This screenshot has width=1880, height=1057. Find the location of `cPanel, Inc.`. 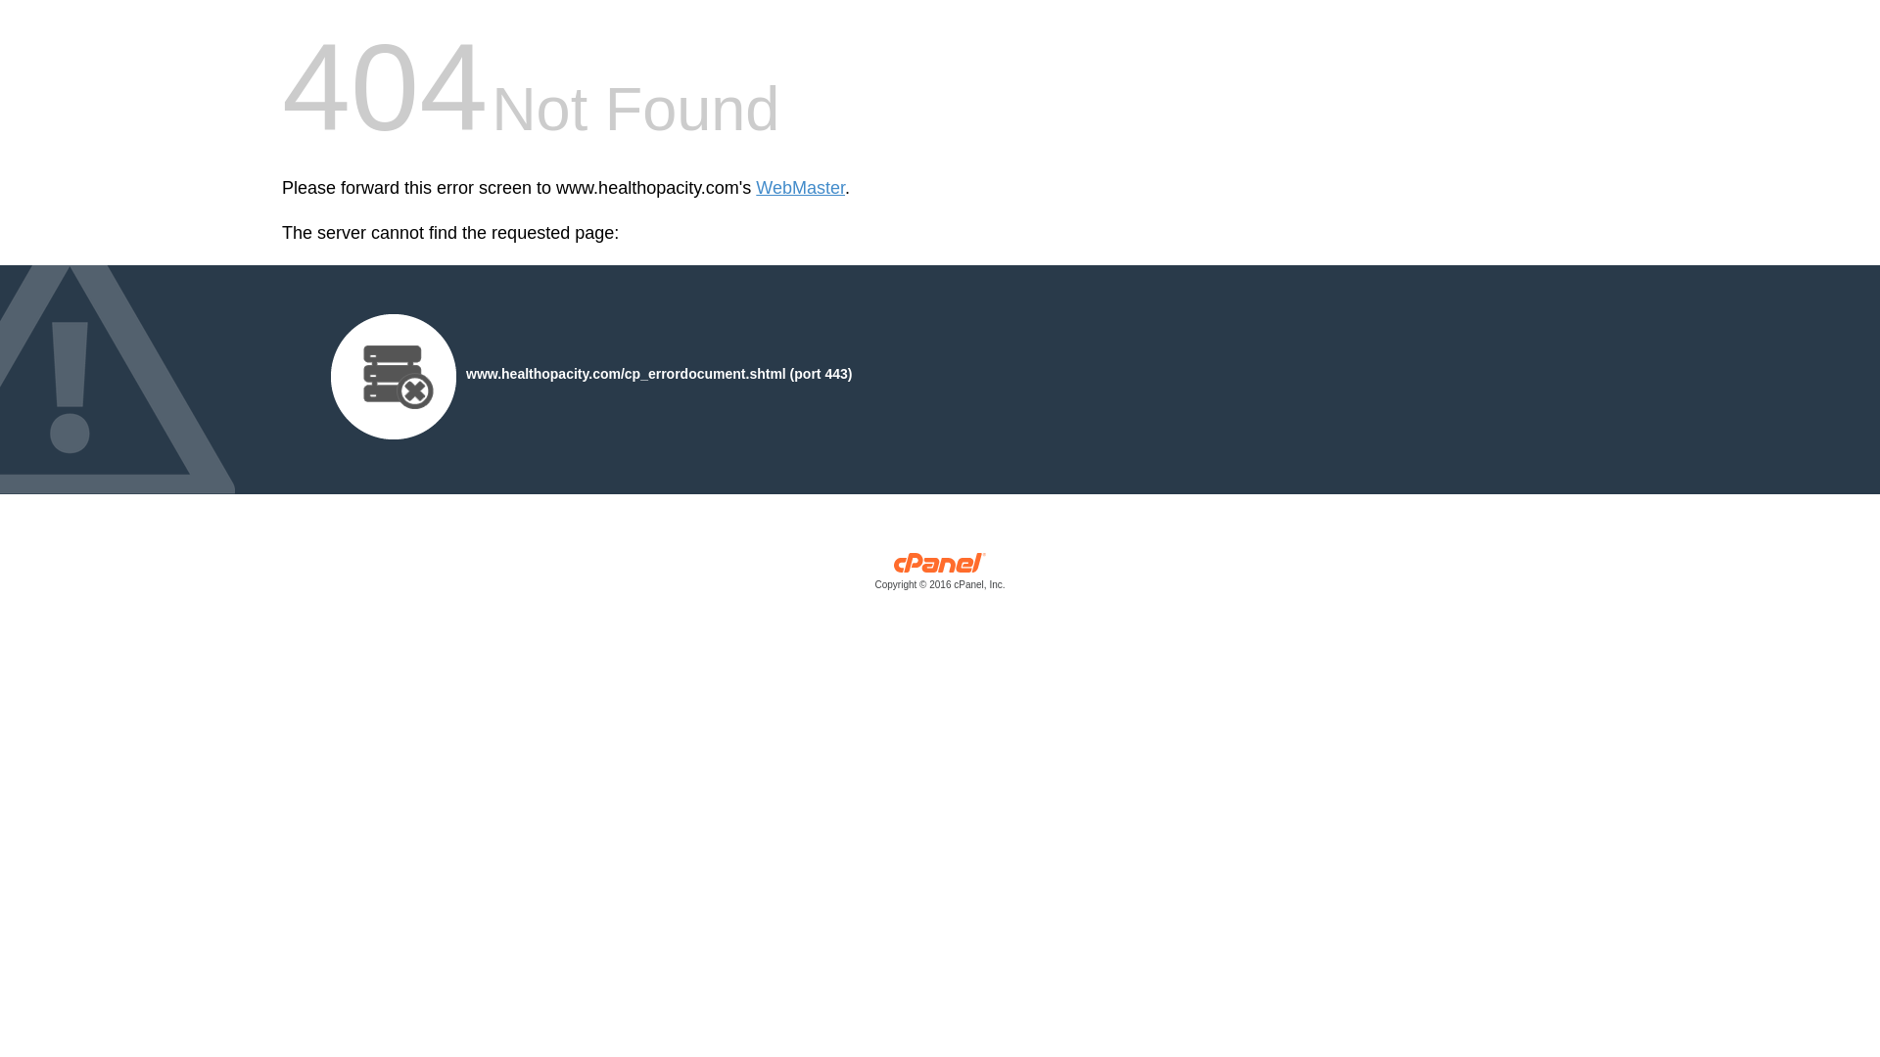

cPanel, Inc. is located at coordinates (940, 575).